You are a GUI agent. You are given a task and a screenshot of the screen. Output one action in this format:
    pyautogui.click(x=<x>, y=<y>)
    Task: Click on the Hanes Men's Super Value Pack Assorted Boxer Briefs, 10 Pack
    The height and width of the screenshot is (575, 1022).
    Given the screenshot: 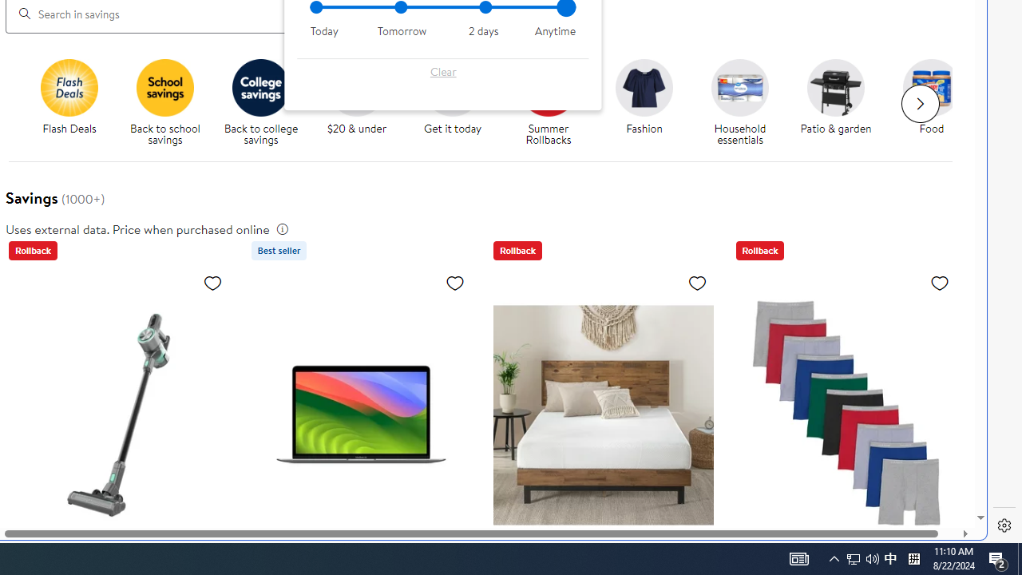 What is the action you would take?
    pyautogui.click(x=845, y=414)
    